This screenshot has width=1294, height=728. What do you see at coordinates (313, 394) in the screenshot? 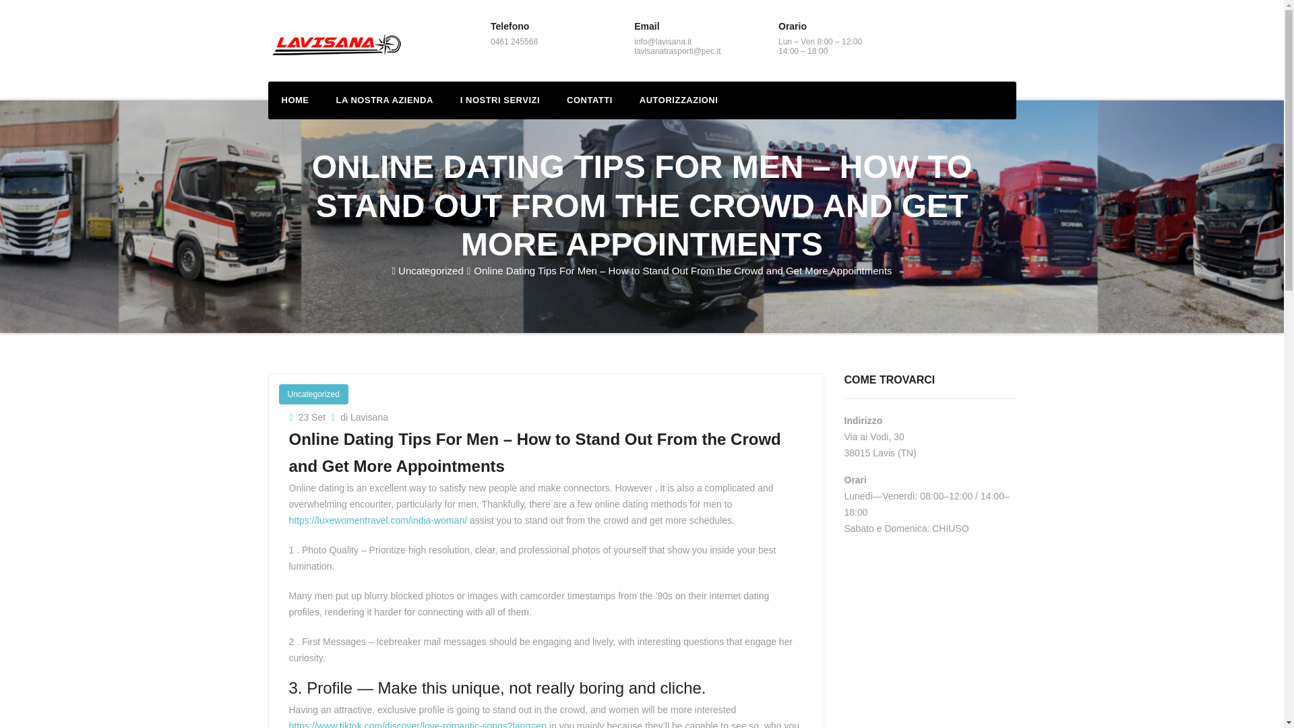
I see `Uncategorized` at bounding box center [313, 394].